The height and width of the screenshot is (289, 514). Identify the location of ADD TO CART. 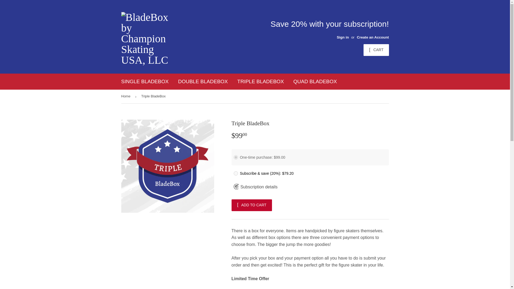
(252, 205).